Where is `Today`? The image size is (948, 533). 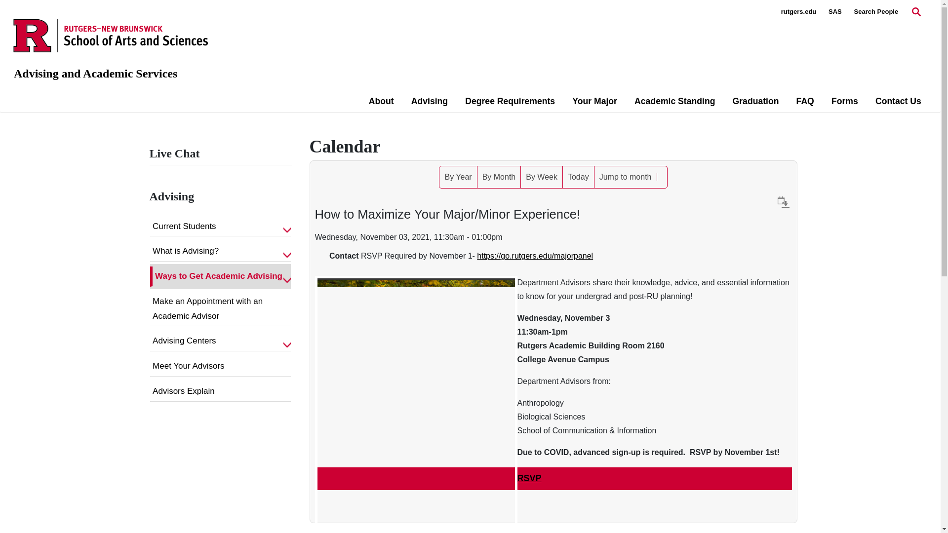 Today is located at coordinates (579, 177).